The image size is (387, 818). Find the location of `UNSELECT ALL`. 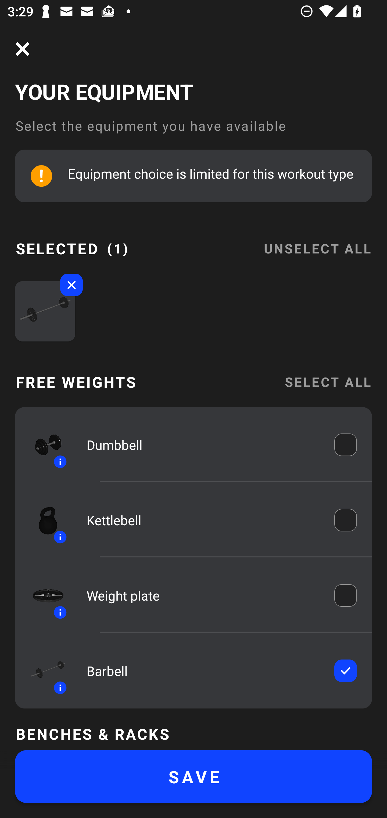

UNSELECT ALL is located at coordinates (317, 242).